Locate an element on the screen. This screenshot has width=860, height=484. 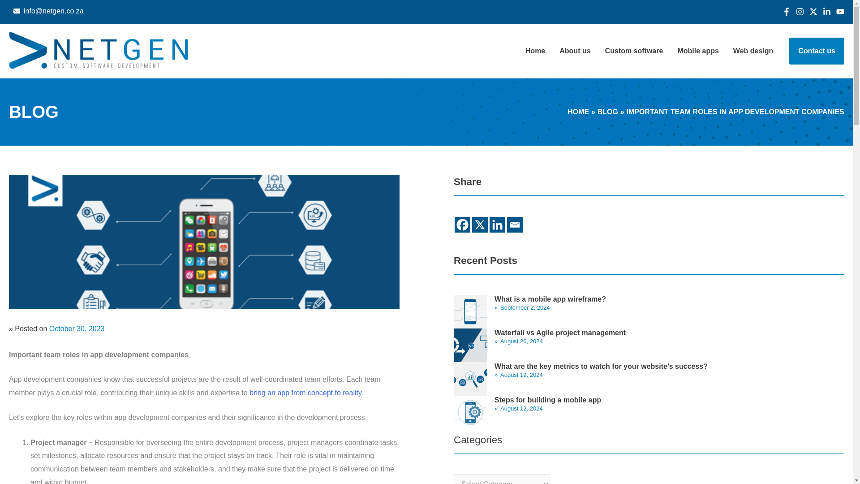
Facebook is located at coordinates (462, 225).